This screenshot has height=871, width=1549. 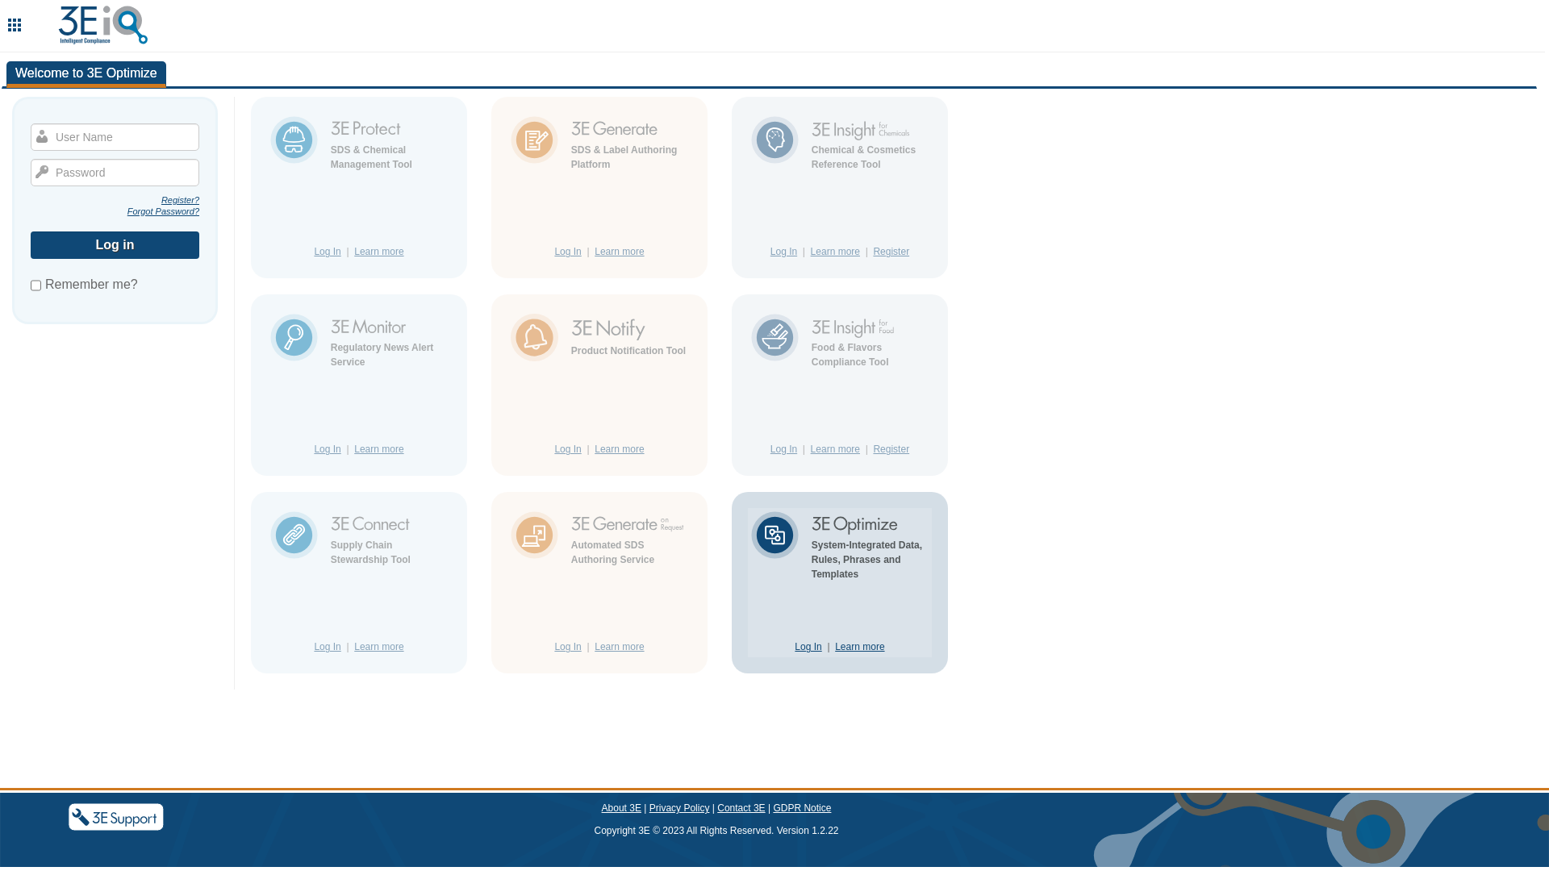 What do you see at coordinates (679, 808) in the screenshot?
I see `Privacy Policy` at bounding box center [679, 808].